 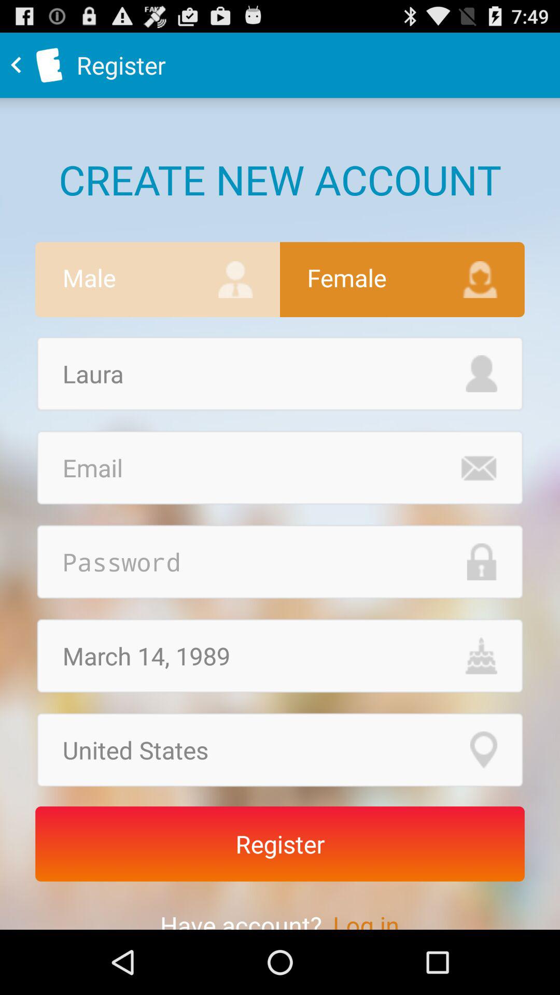 I want to click on click on register button, so click(x=280, y=844).